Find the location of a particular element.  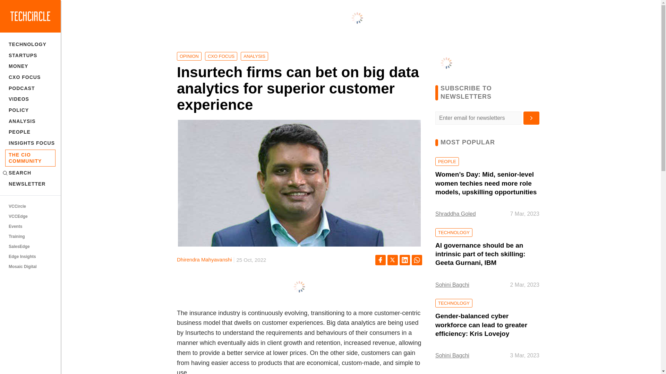

STARTUPS is located at coordinates (30, 55).